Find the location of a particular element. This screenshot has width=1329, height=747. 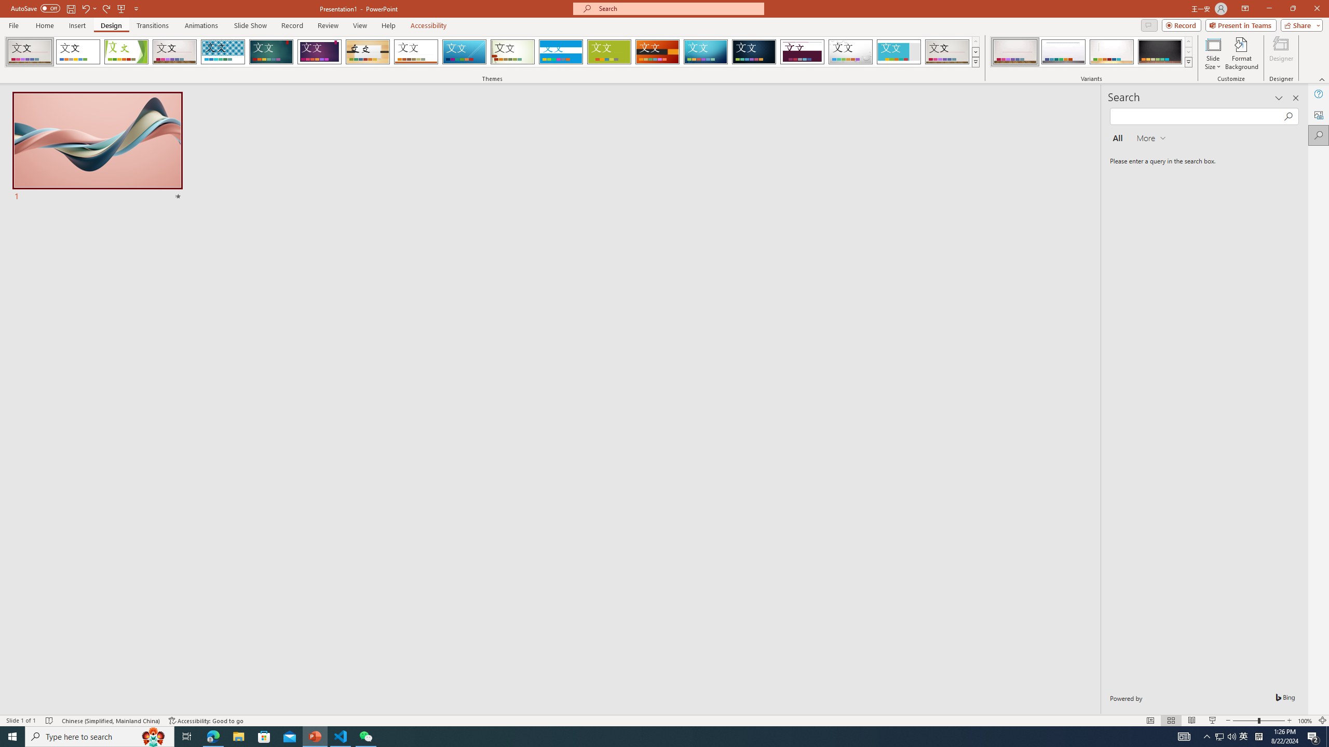

Wisp is located at coordinates (513, 52).